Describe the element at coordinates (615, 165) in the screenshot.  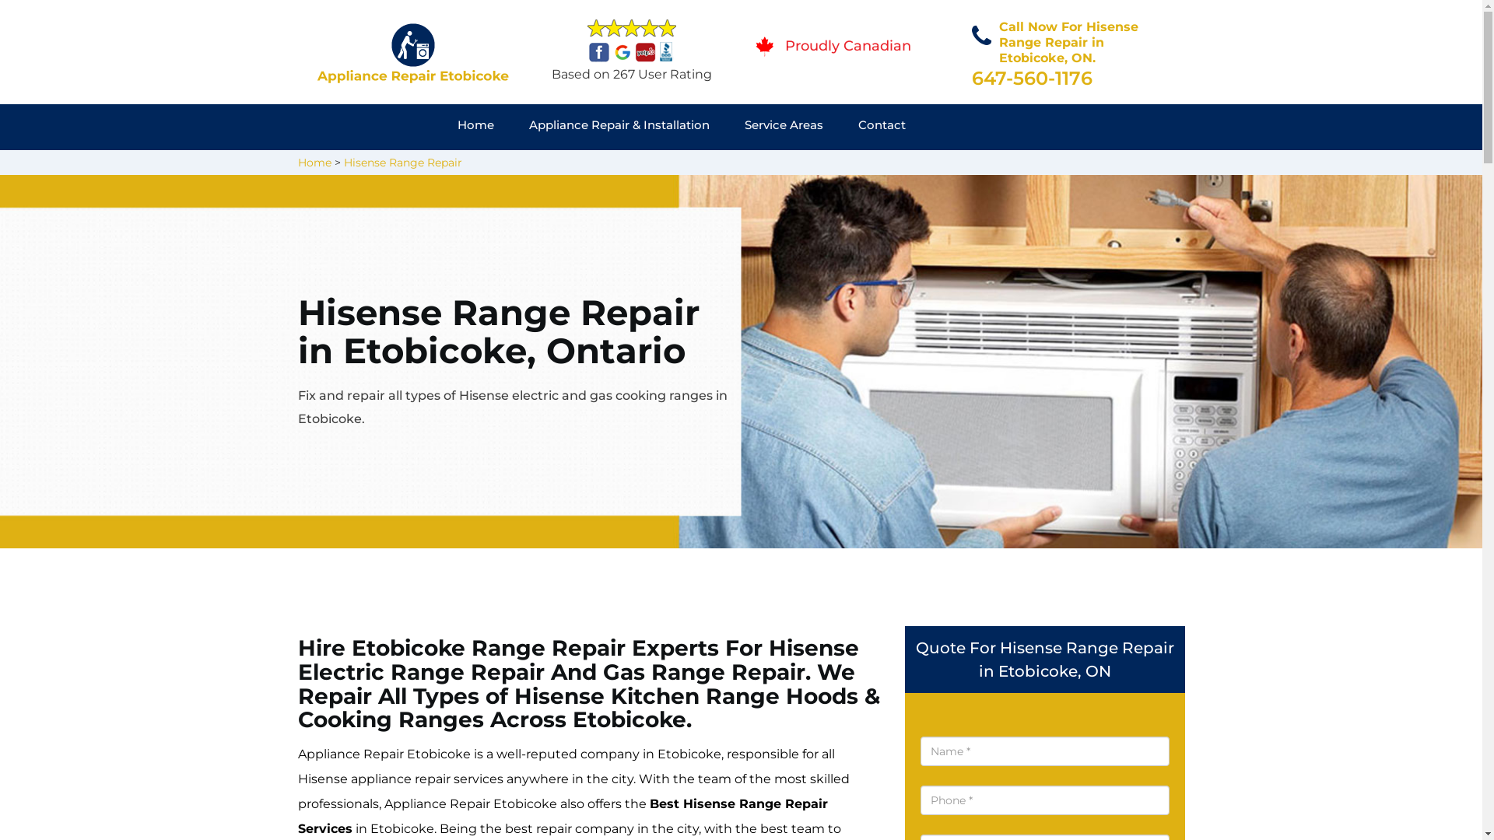
I see `Oven Elements Replacement` at that location.